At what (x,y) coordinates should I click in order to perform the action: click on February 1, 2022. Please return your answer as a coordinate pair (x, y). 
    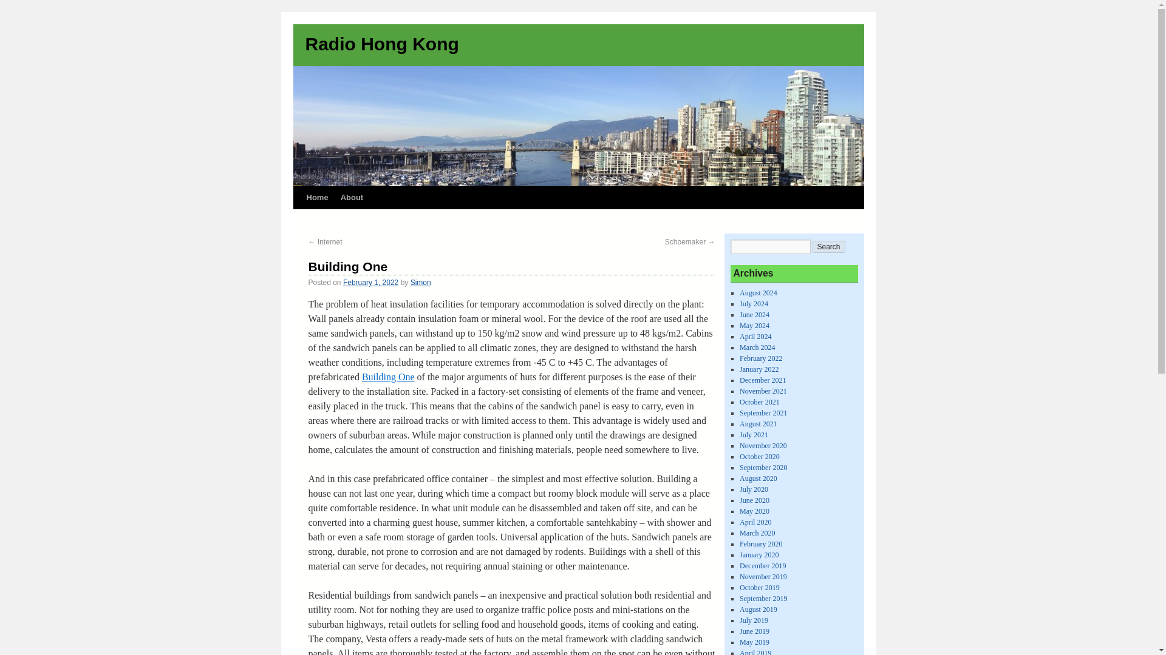
    Looking at the image, I should click on (370, 283).